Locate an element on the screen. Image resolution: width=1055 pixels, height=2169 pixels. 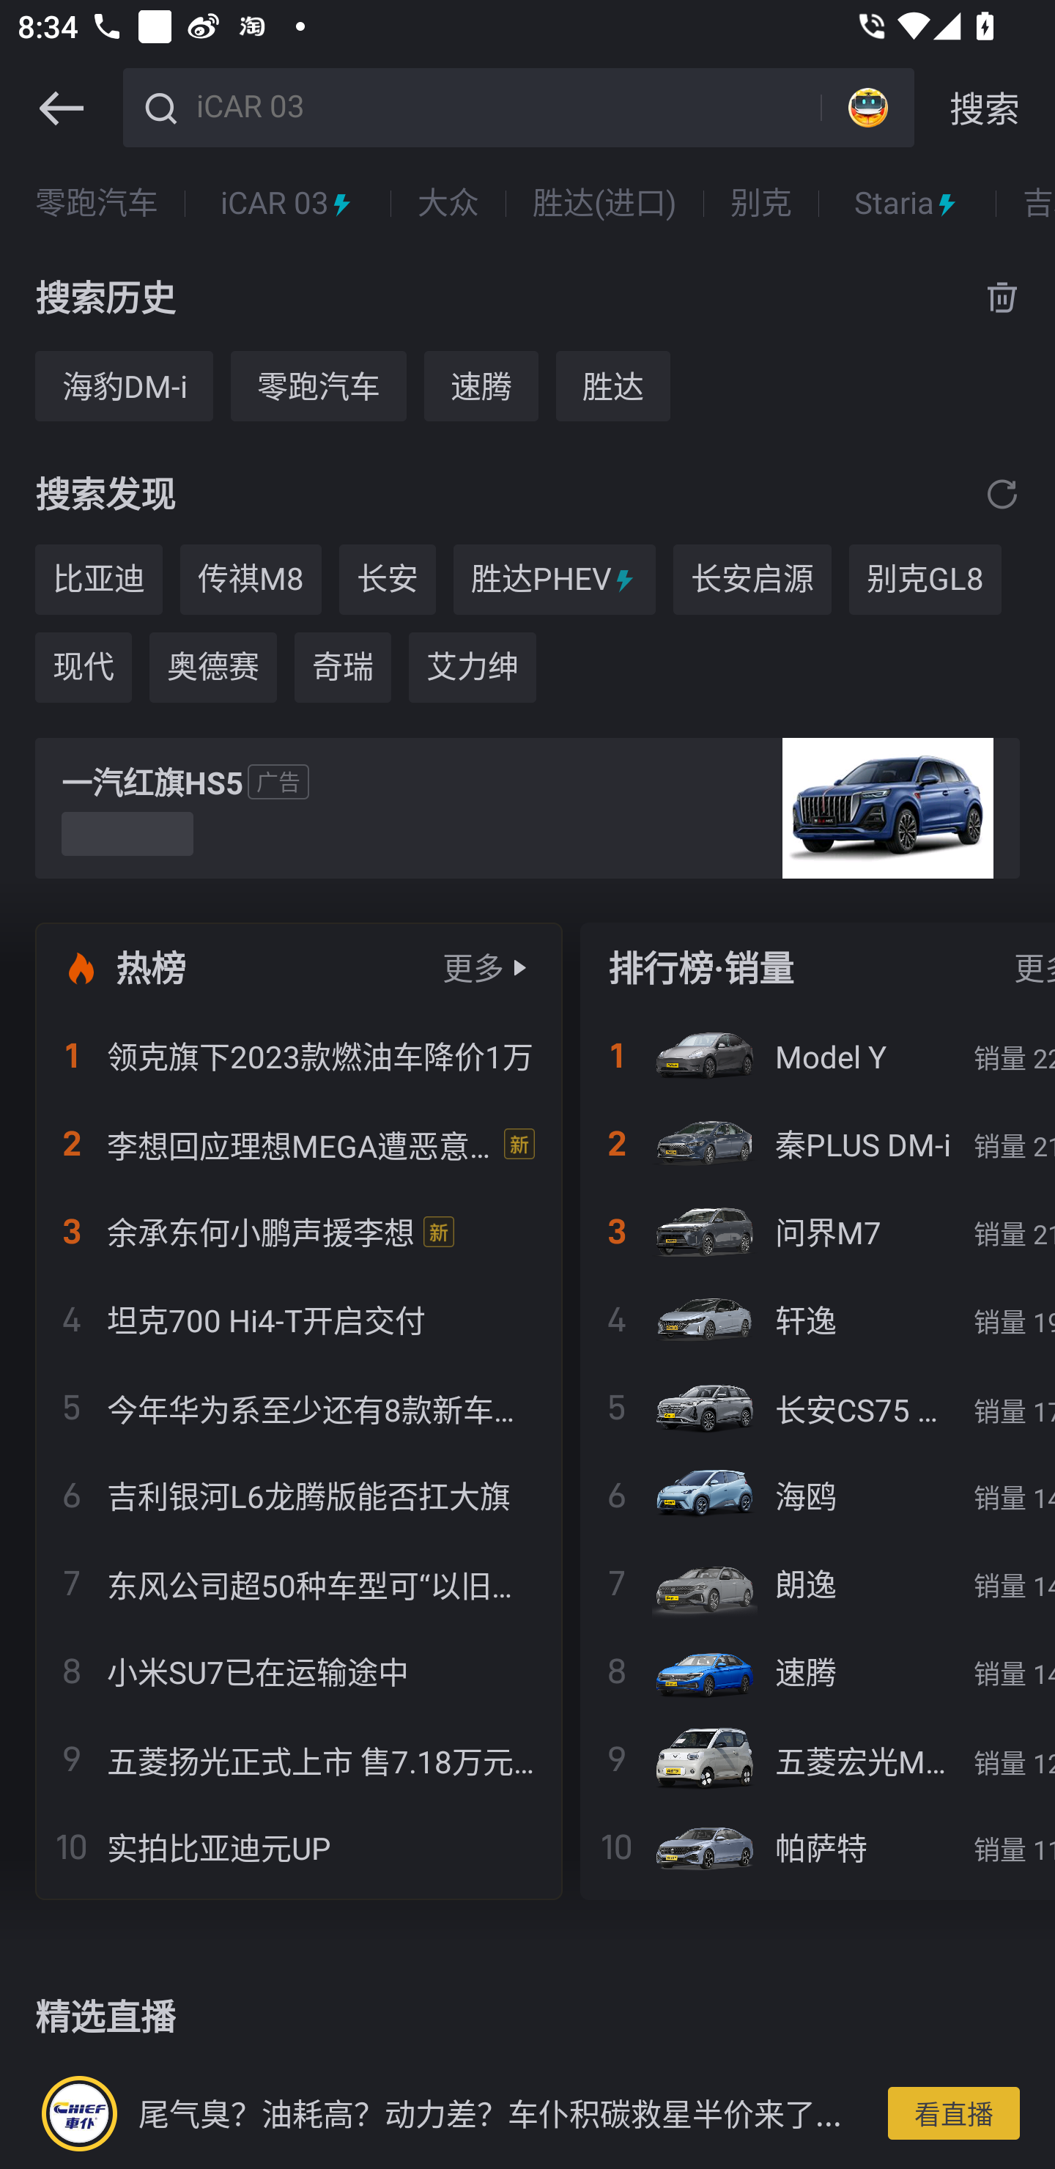
秦PLUS DM-i 销量 21268 is located at coordinates (818, 1144).